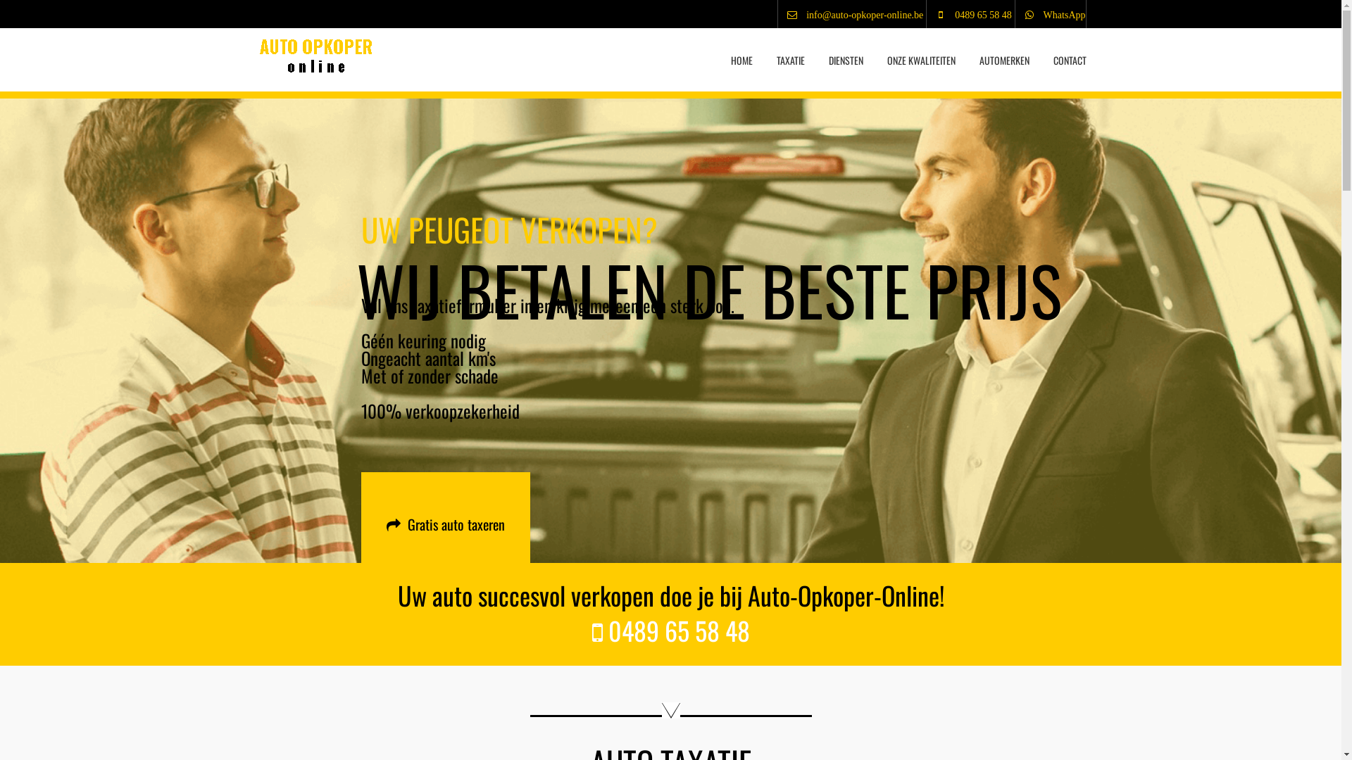 This screenshot has width=1352, height=760. I want to click on Gratis auto taxeren, so click(445, 524).